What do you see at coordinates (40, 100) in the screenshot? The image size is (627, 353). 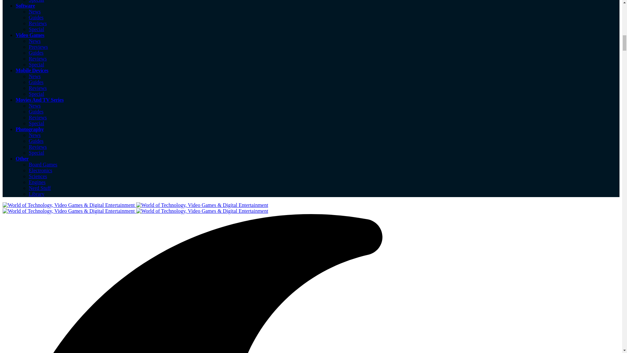 I see `Movies And TV Series` at bounding box center [40, 100].